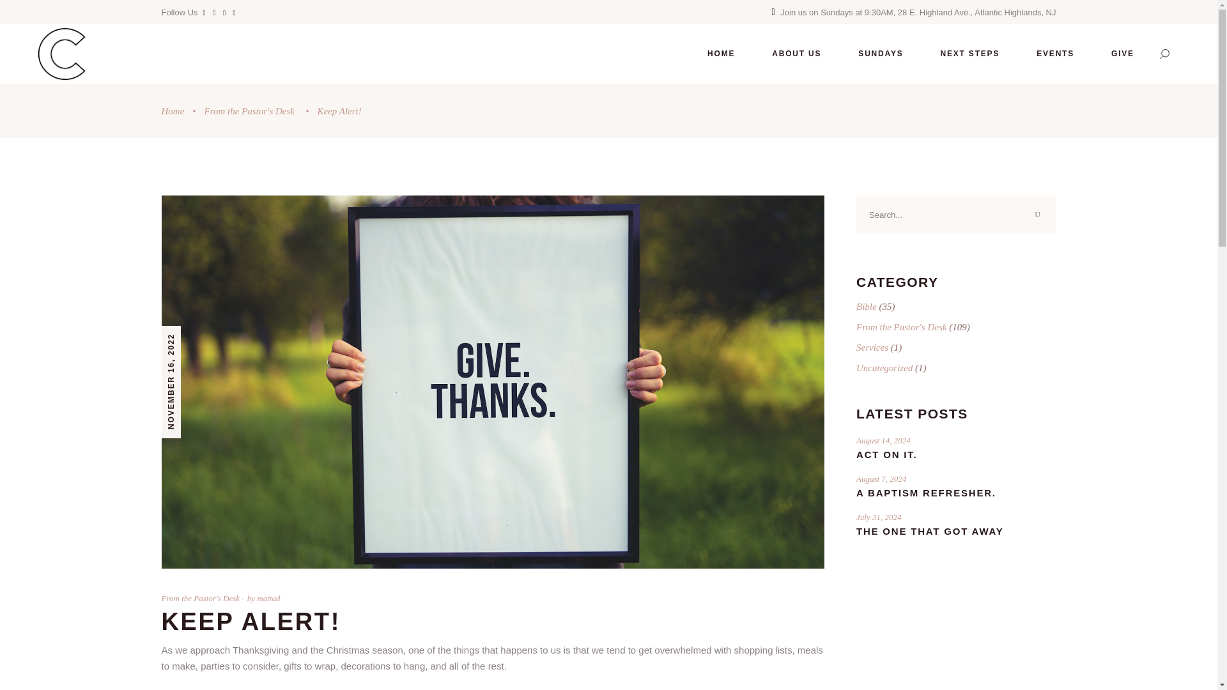 This screenshot has height=690, width=1227. I want to click on A Baptism Refresher., so click(927, 492).